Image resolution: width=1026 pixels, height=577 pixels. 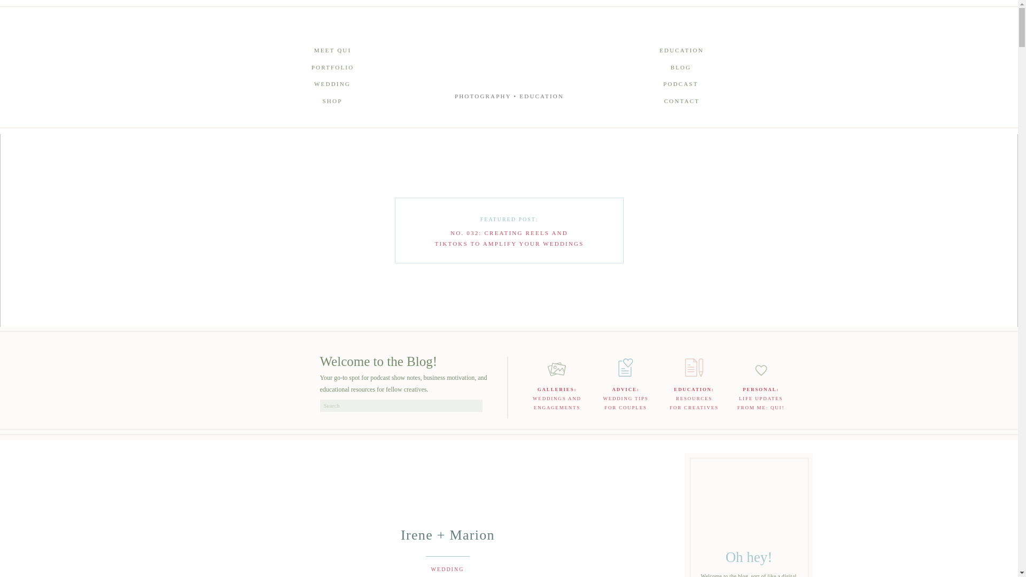 What do you see at coordinates (694, 397) in the screenshot?
I see `ADVICE: WEDDING TIPS FOR COUPLES` at bounding box center [694, 397].